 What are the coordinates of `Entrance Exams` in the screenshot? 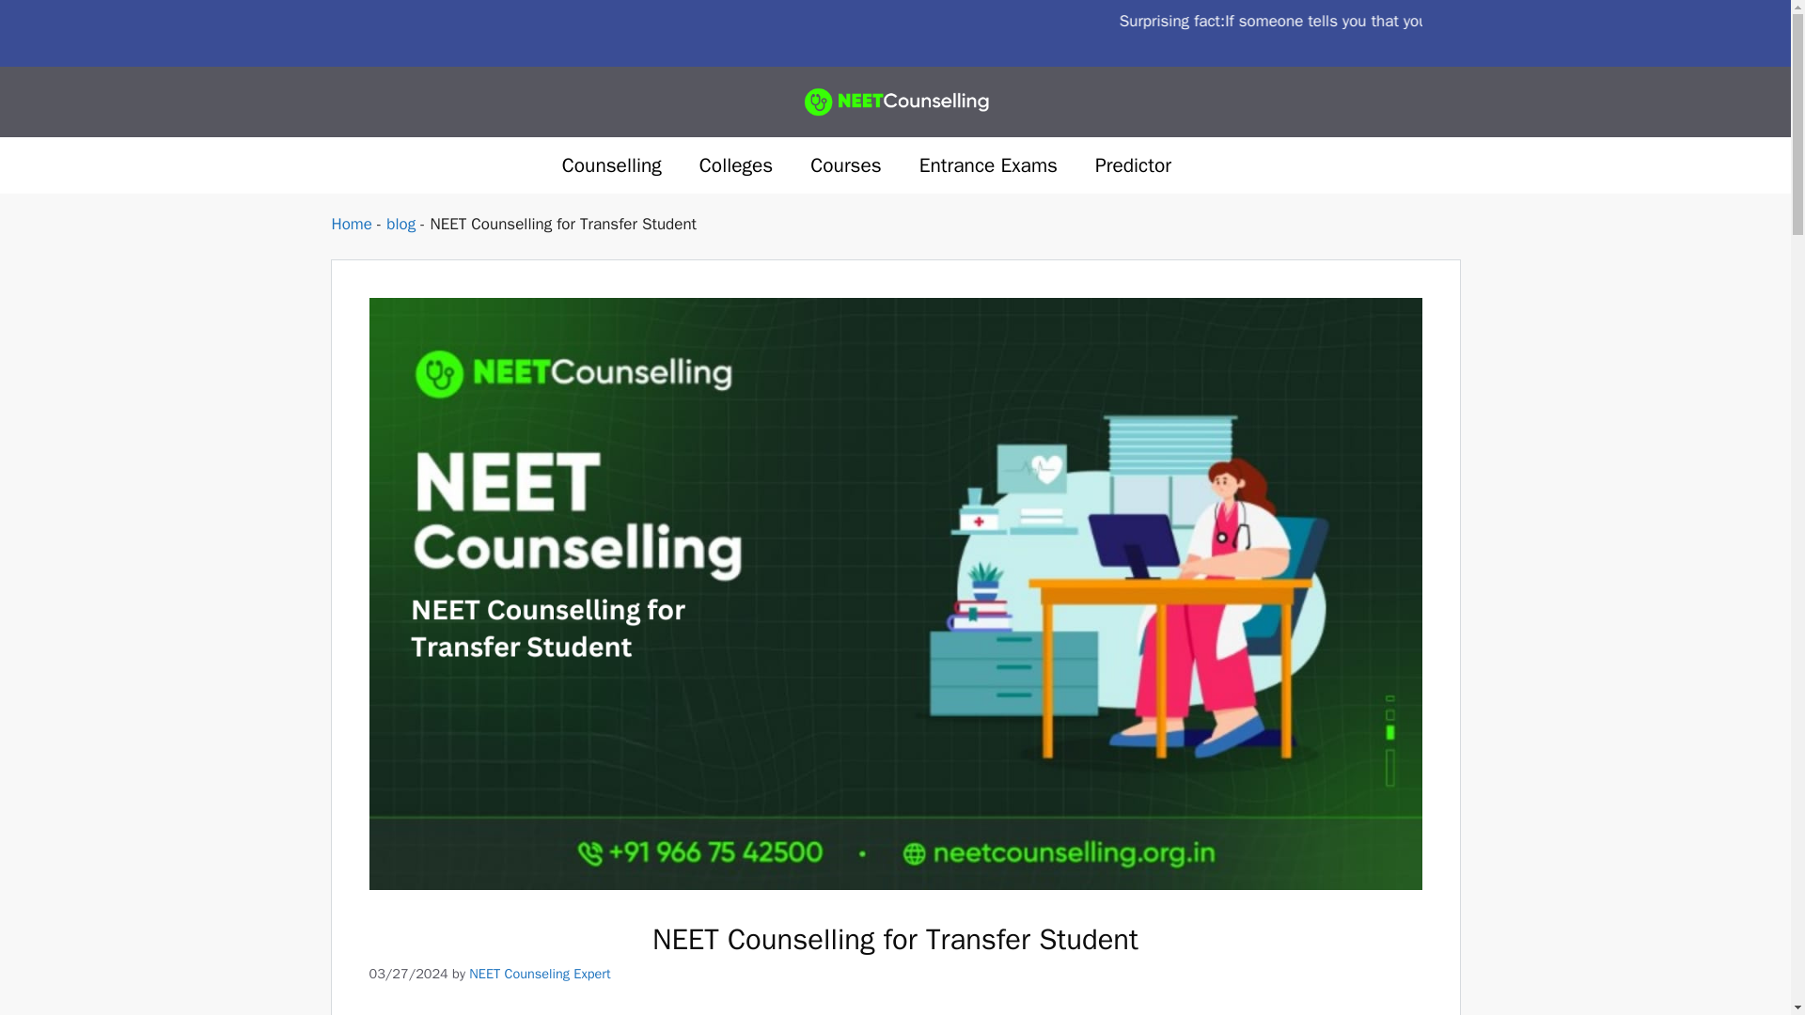 It's located at (988, 165).